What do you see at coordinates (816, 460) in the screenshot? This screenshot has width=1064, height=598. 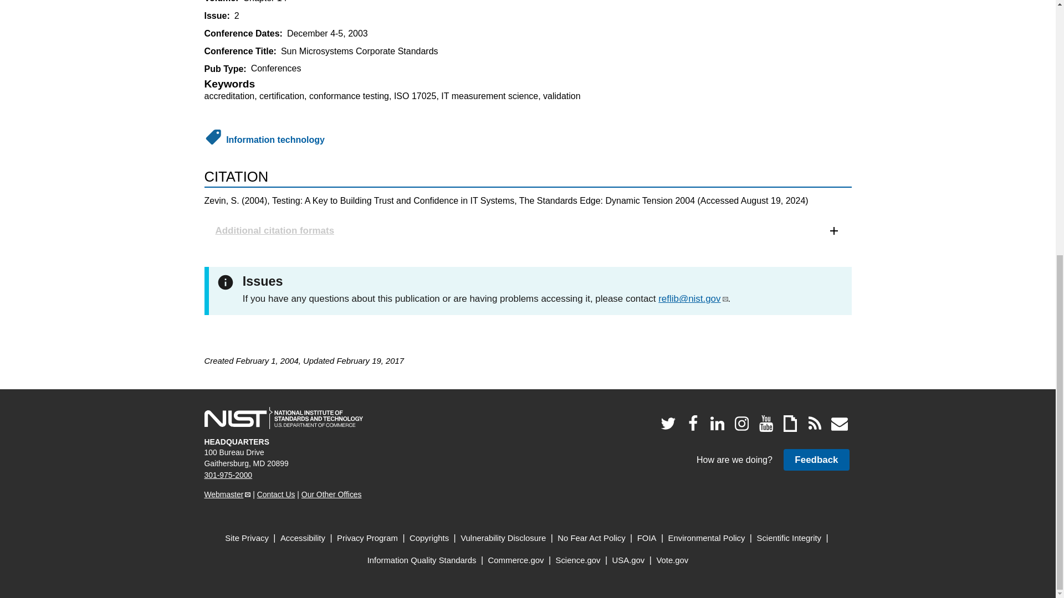 I see `Provide feedback` at bounding box center [816, 460].